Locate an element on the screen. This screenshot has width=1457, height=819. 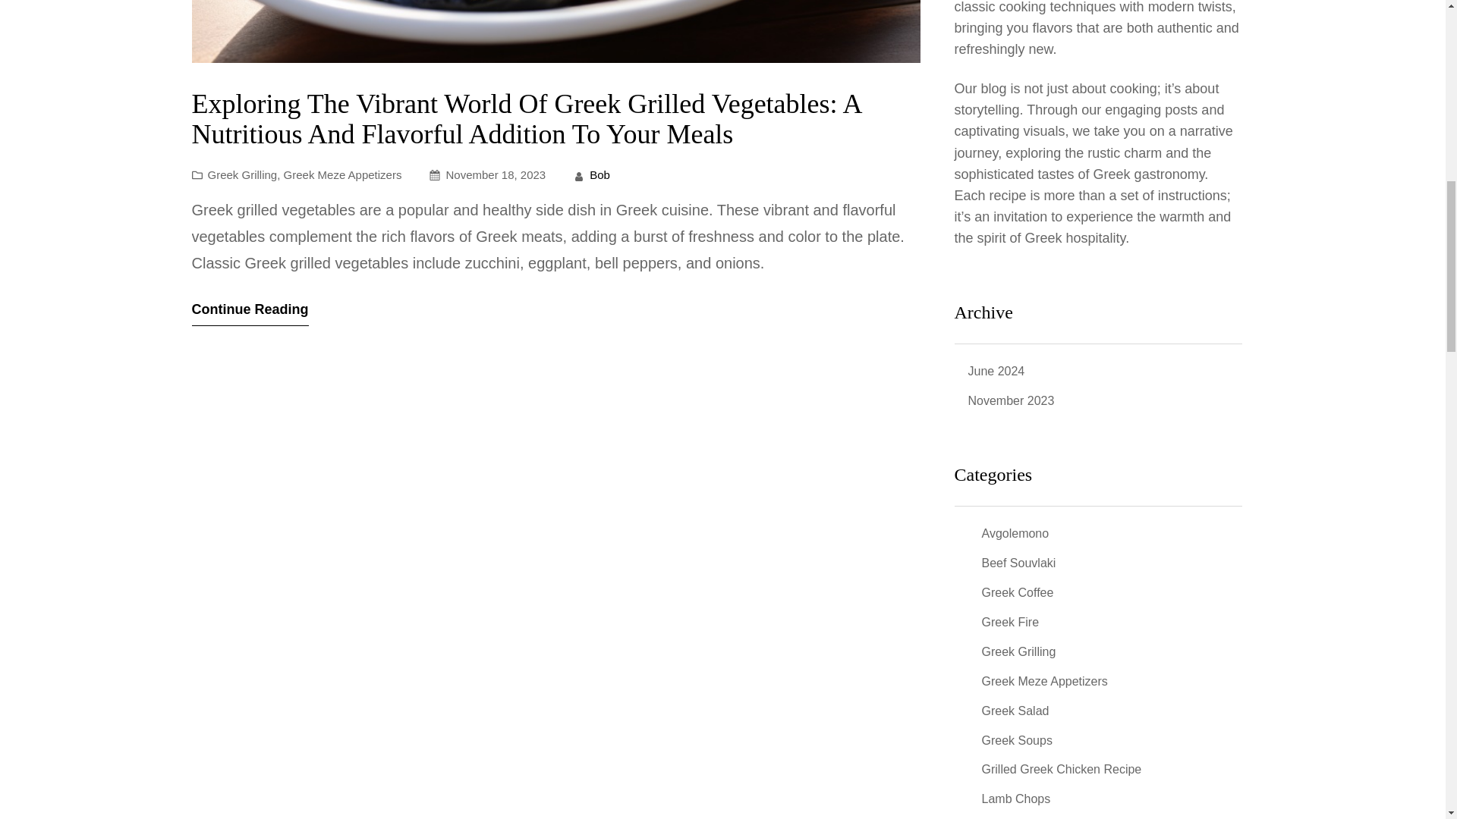
November 18, 2023 is located at coordinates (495, 174).